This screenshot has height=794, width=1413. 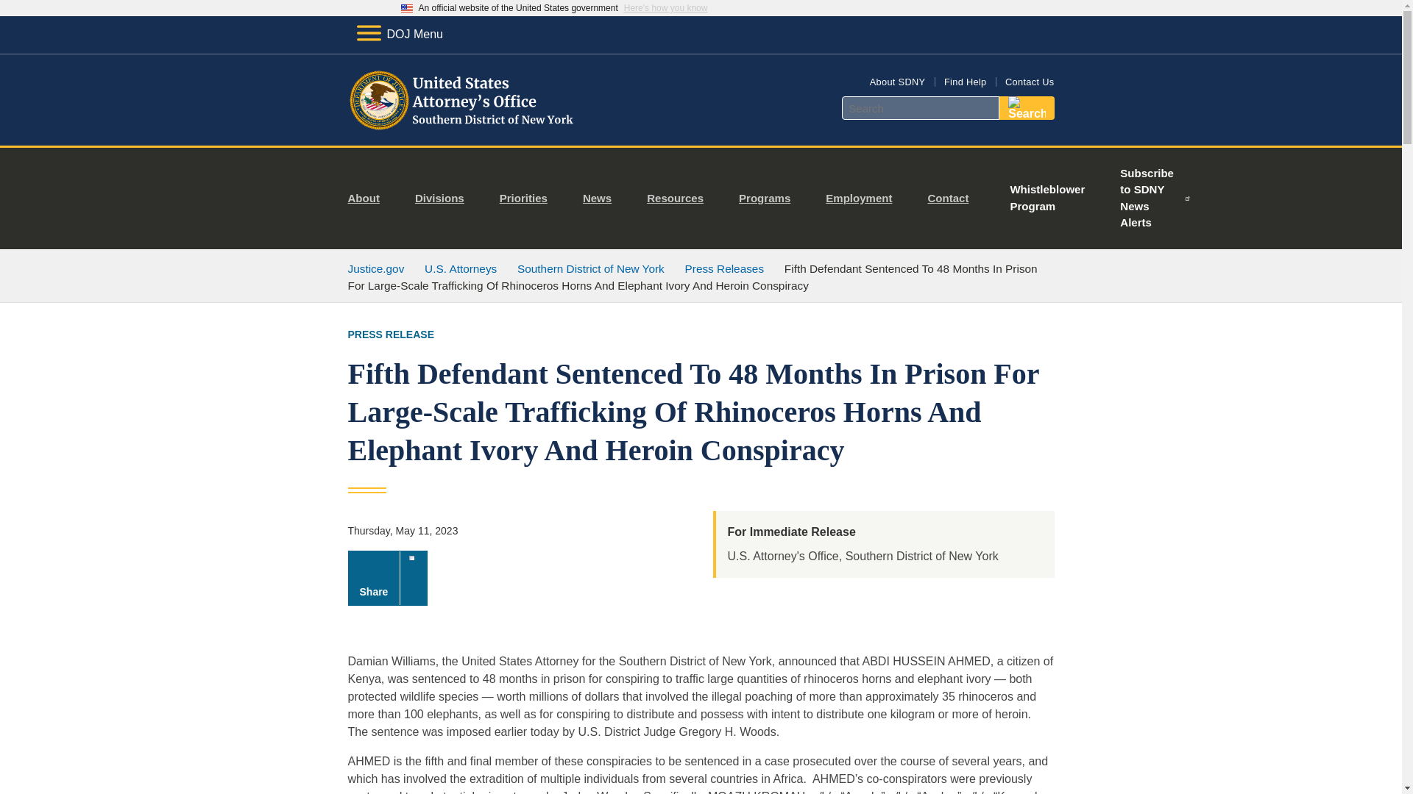 What do you see at coordinates (681, 198) in the screenshot?
I see `Resources` at bounding box center [681, 198].